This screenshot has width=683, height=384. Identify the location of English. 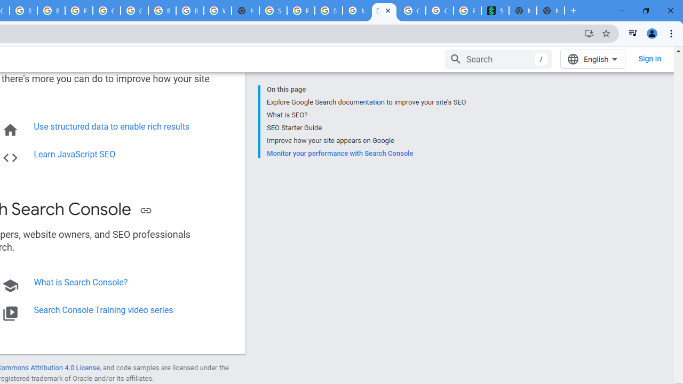
(592, 59).